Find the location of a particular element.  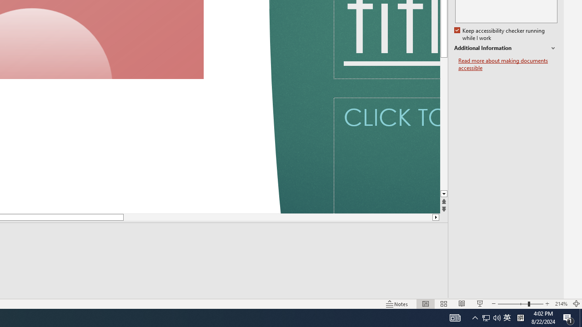

Notes  is located at coordinates (397, 303).